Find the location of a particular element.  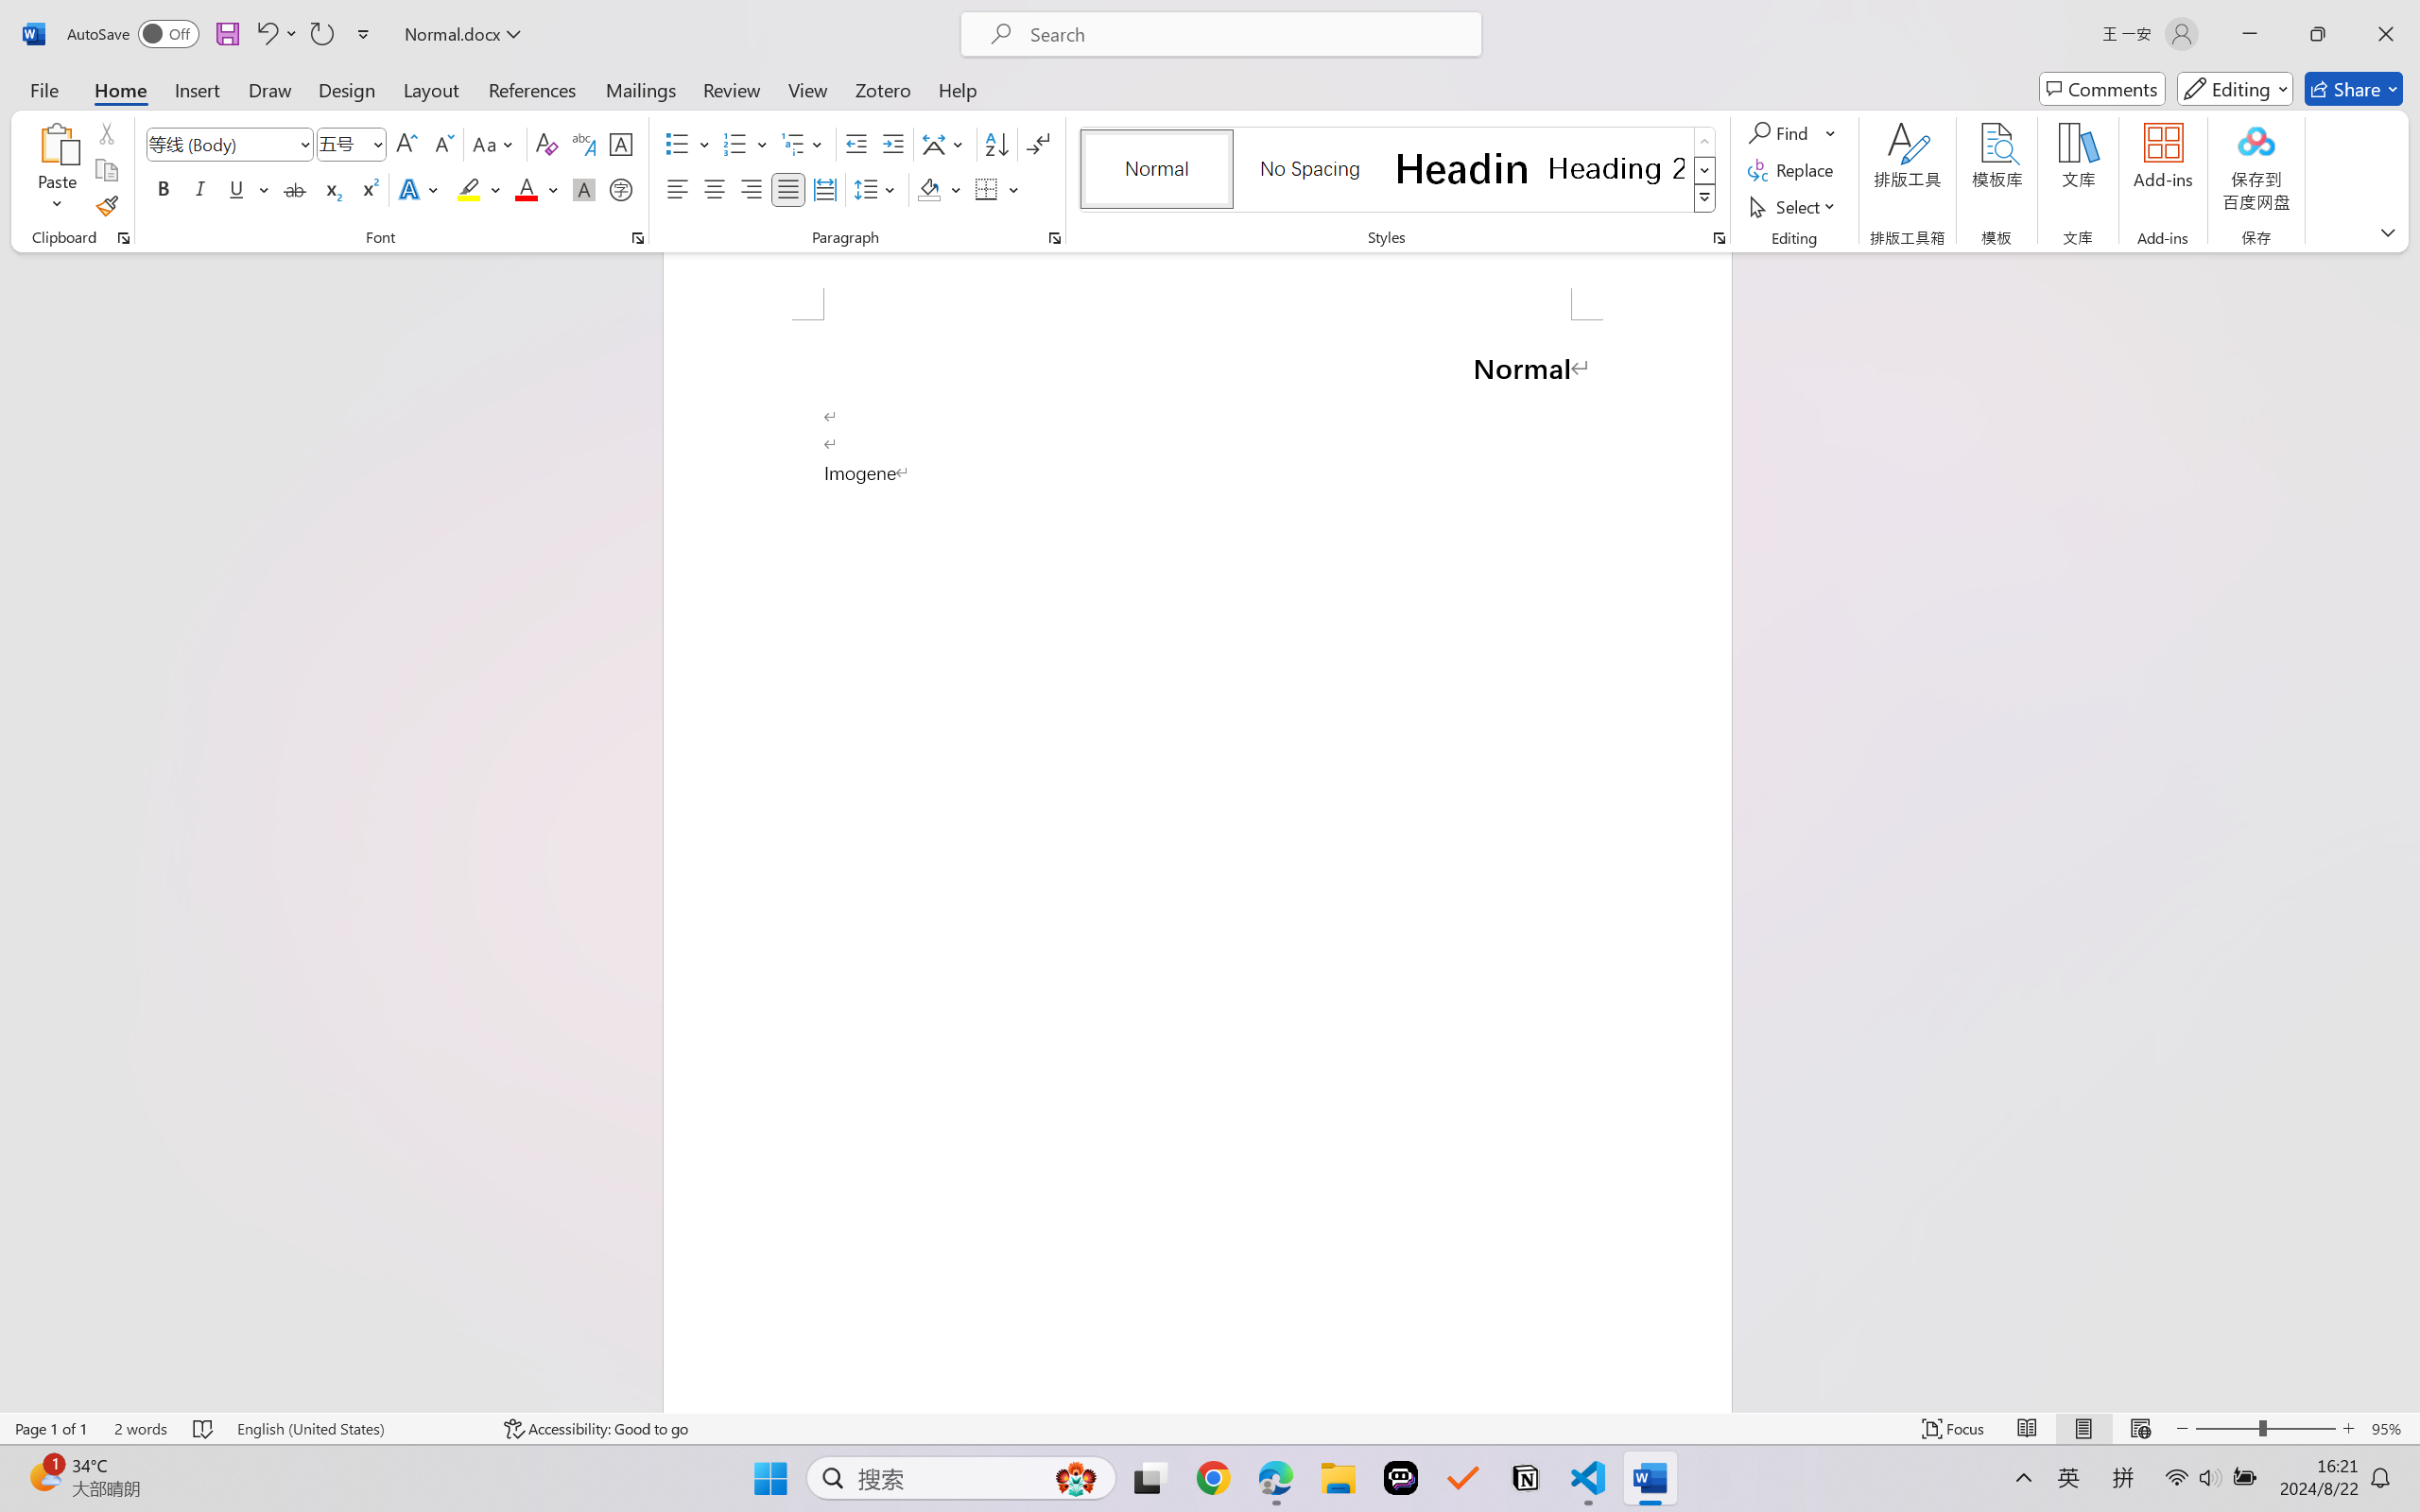

Strikethrough is located at coordinates (295, 189).